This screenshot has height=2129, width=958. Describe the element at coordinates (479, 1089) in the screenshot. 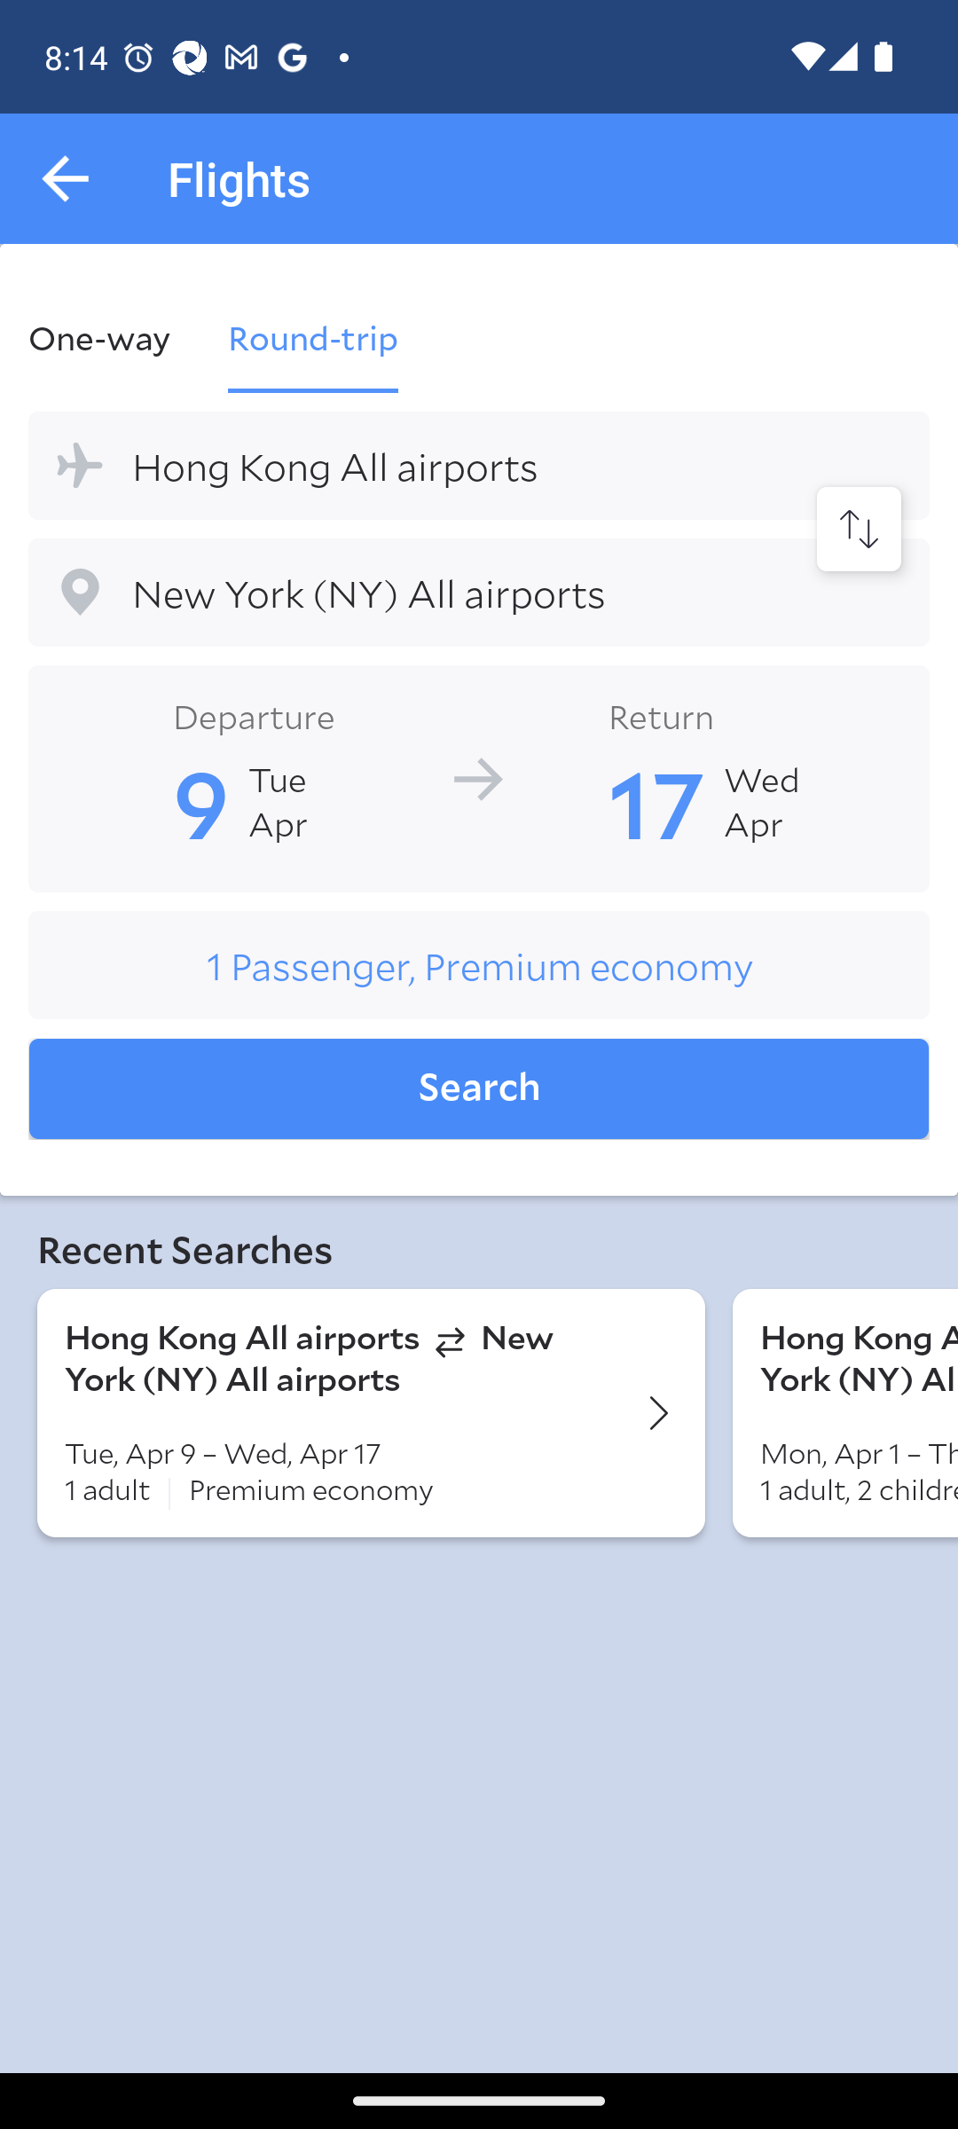

I see `Search  Search` at that location.